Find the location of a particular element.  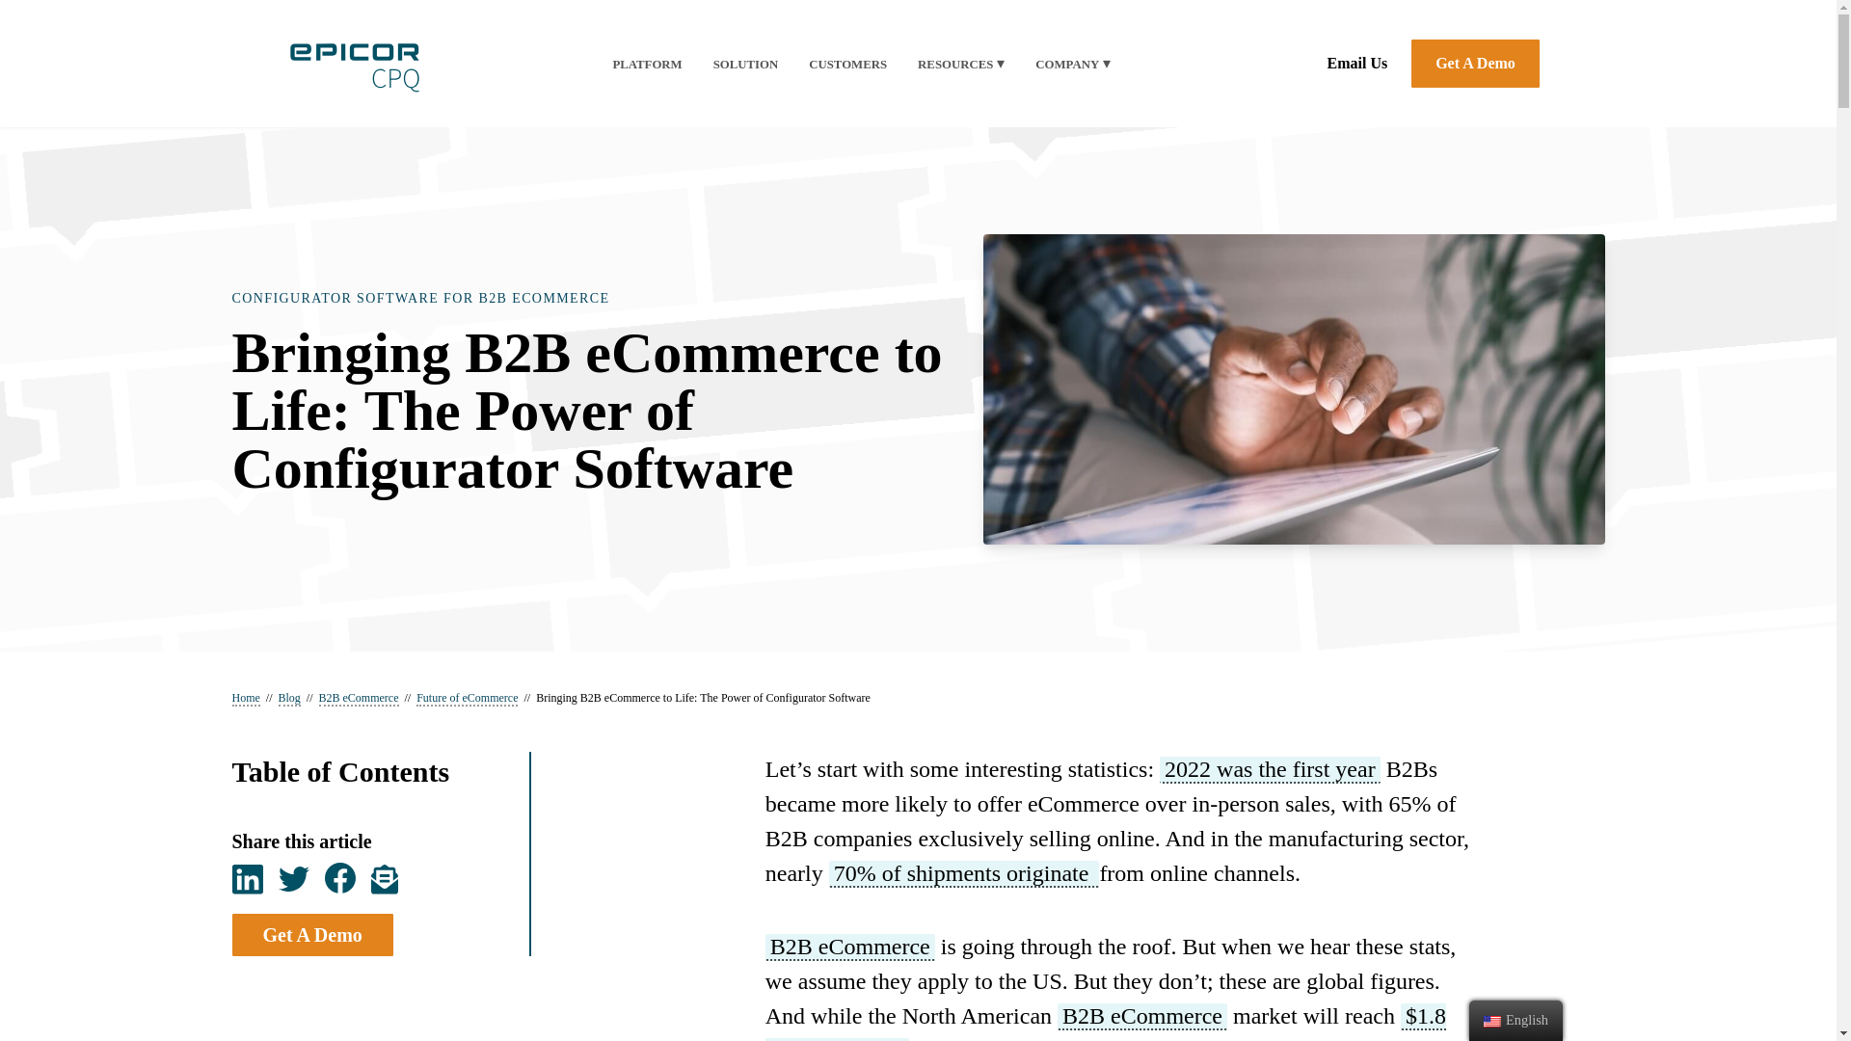

Email Us is located at coordinates (1357, 64).